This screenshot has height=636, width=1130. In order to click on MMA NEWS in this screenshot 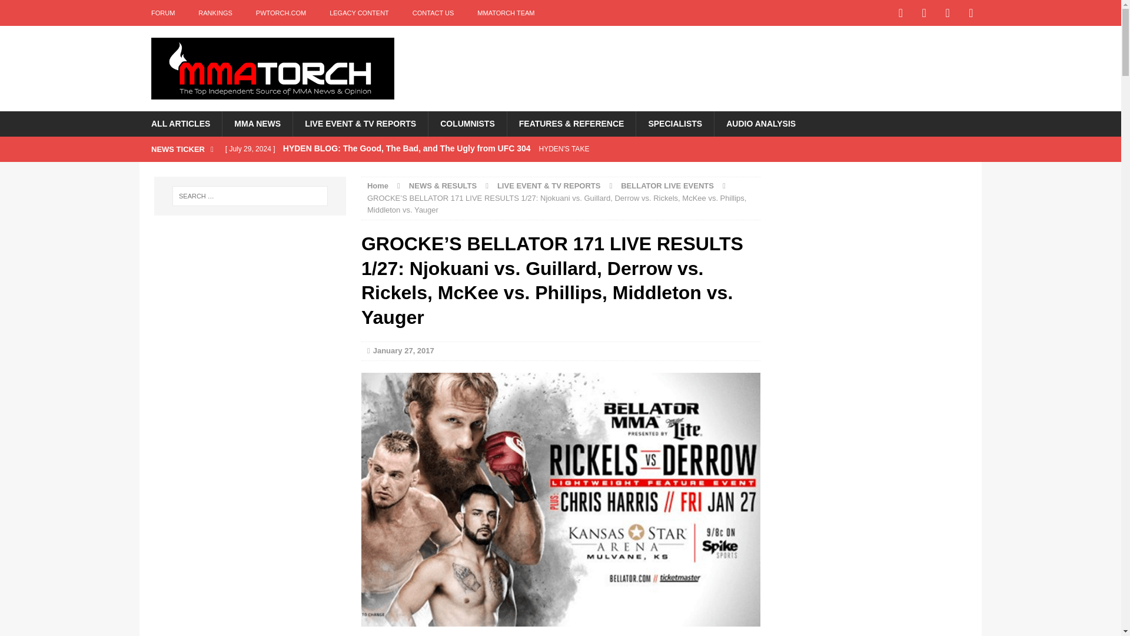, I will do `click(257, 124)`.